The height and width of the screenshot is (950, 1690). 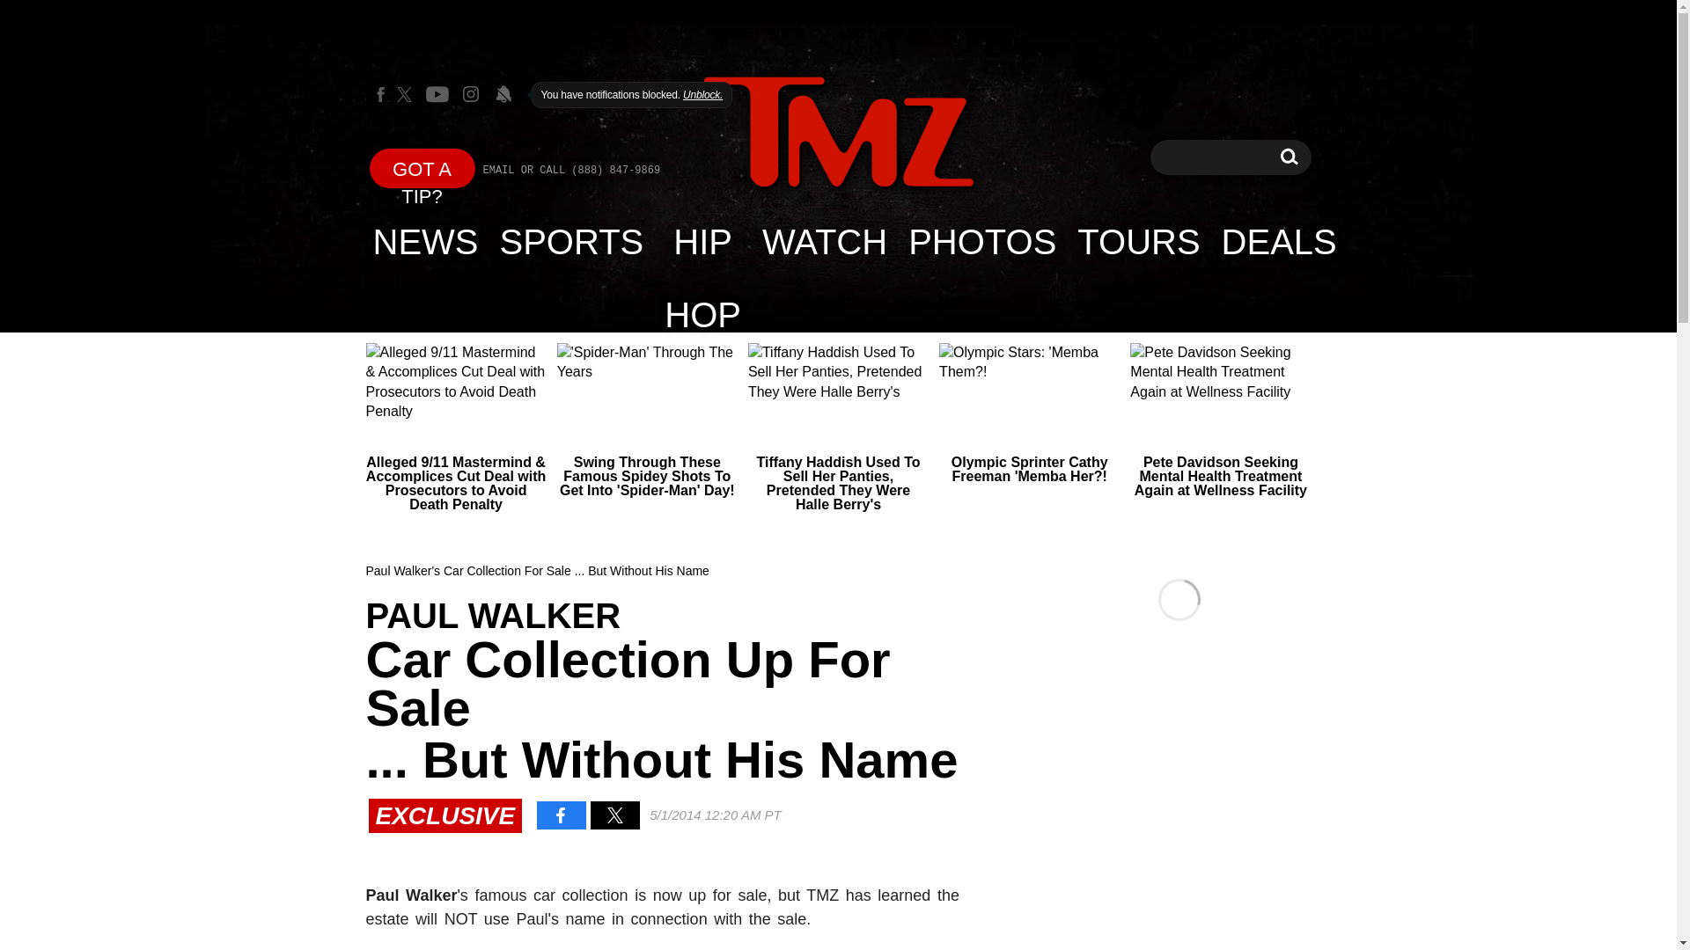 What do you see at coordinates (1289, 157) in the screenshot?
I see `TMZ` at bounding box center [1289, 157].